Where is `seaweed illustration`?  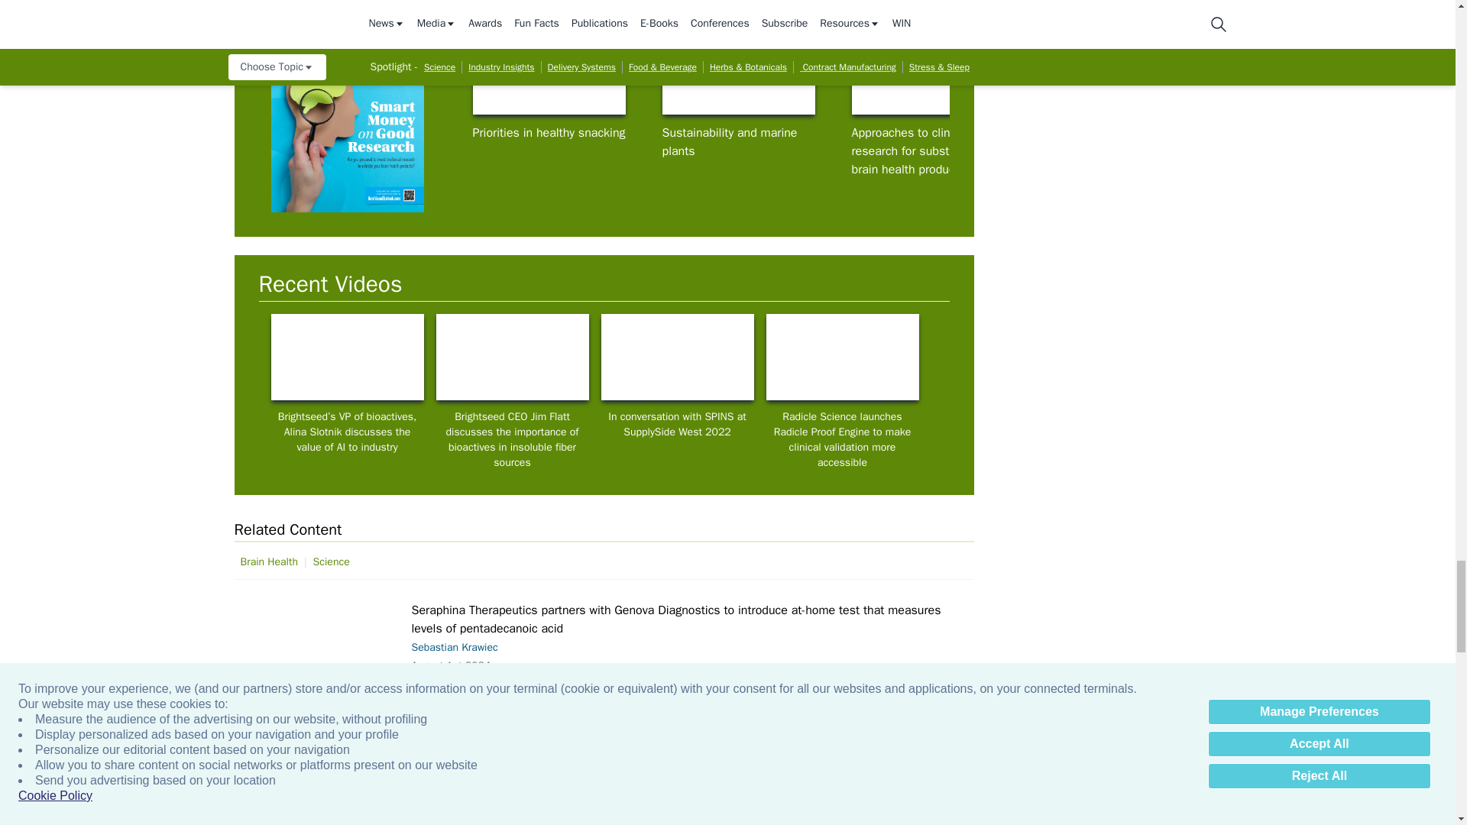 seaweed illustration is located at coordinates (737, 71).